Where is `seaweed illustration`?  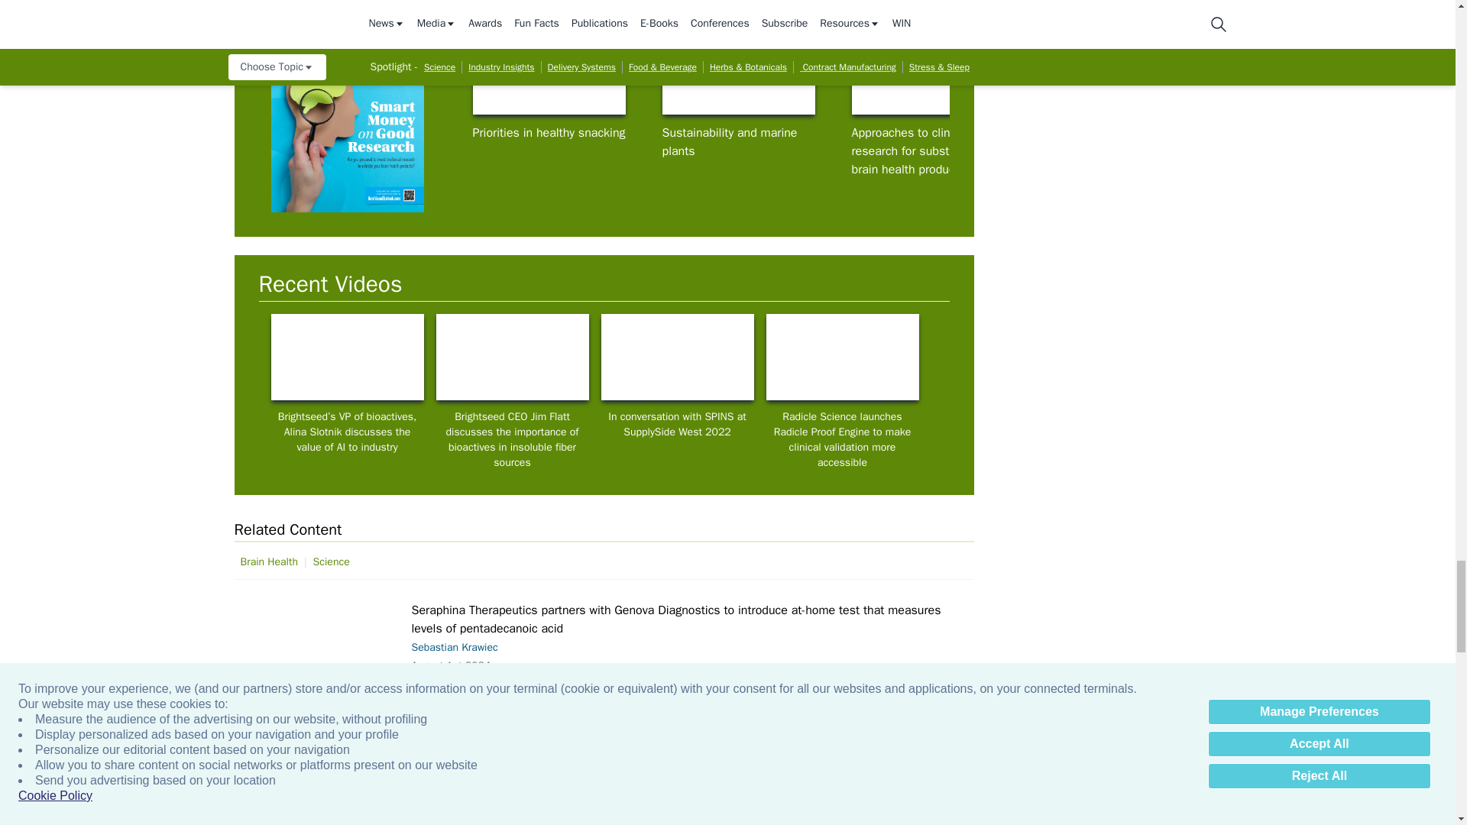 seaweed illustration is located at coordinates (737, 71).